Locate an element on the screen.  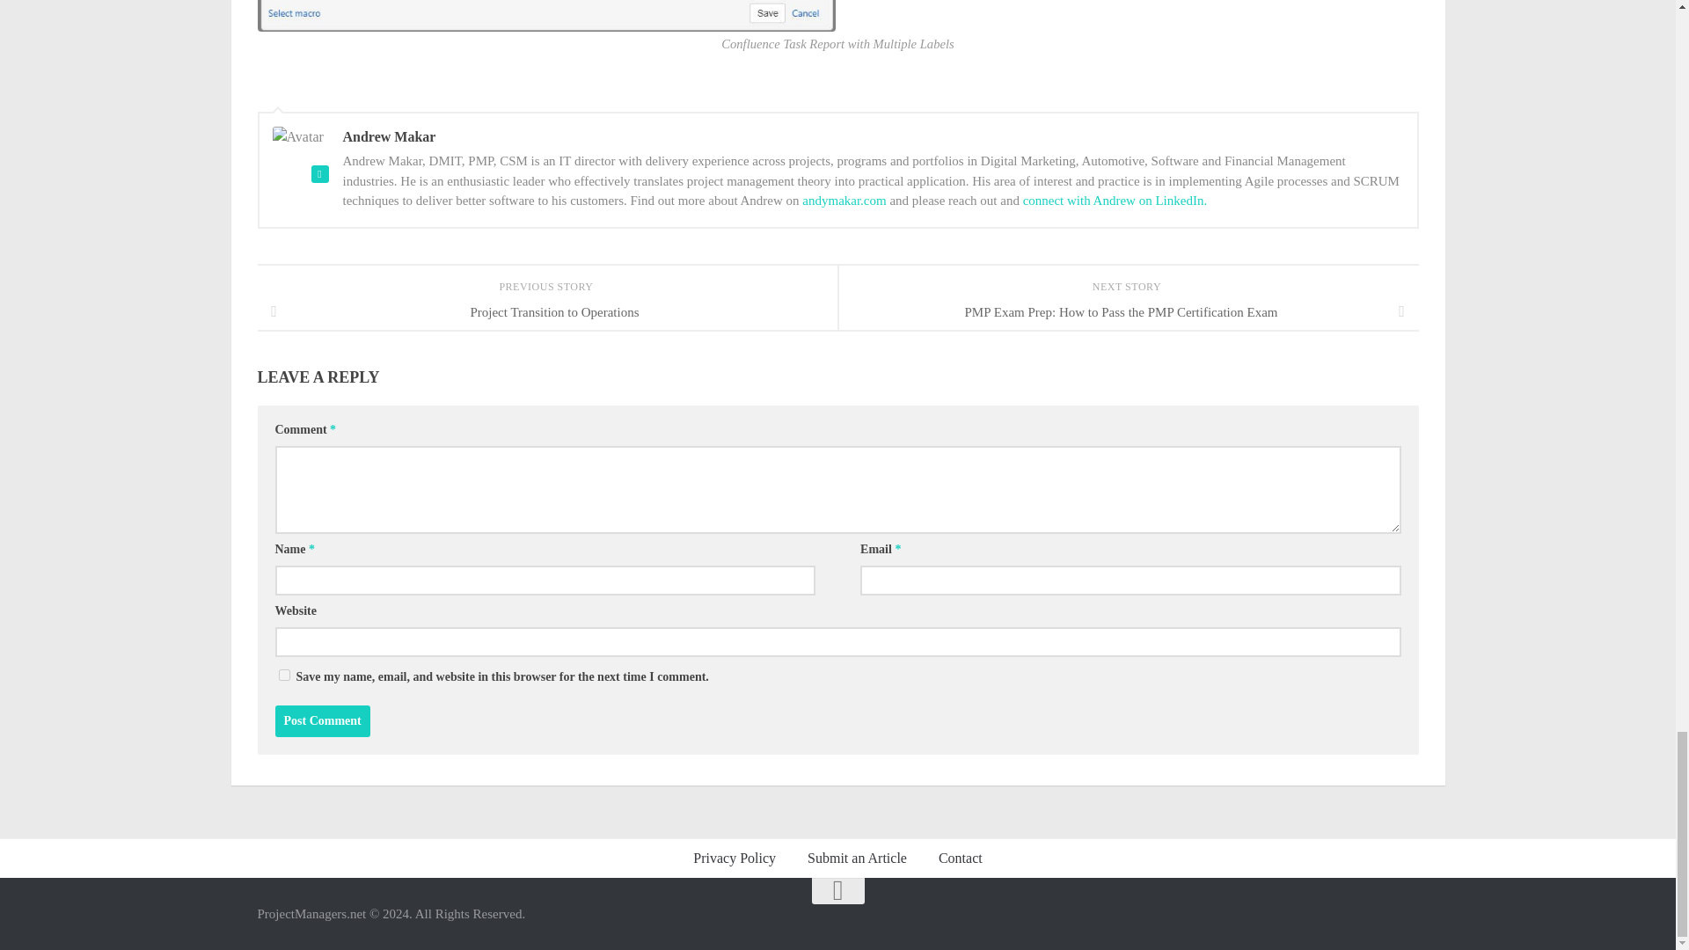
Project Transition to Operations is located at coordinates (547, 311).